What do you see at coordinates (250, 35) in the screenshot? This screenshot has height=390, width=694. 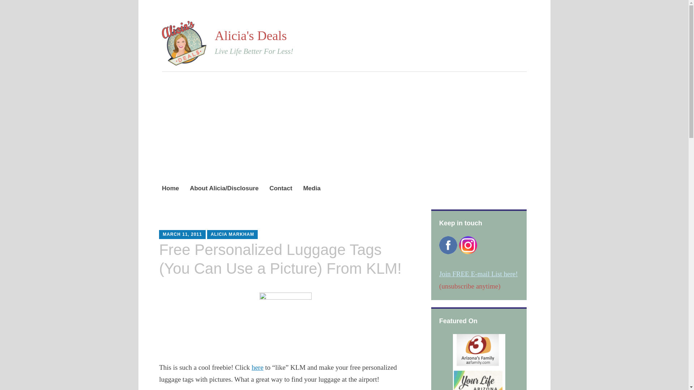 I see `Alicia's Deals` at bounding box center [250, 35].